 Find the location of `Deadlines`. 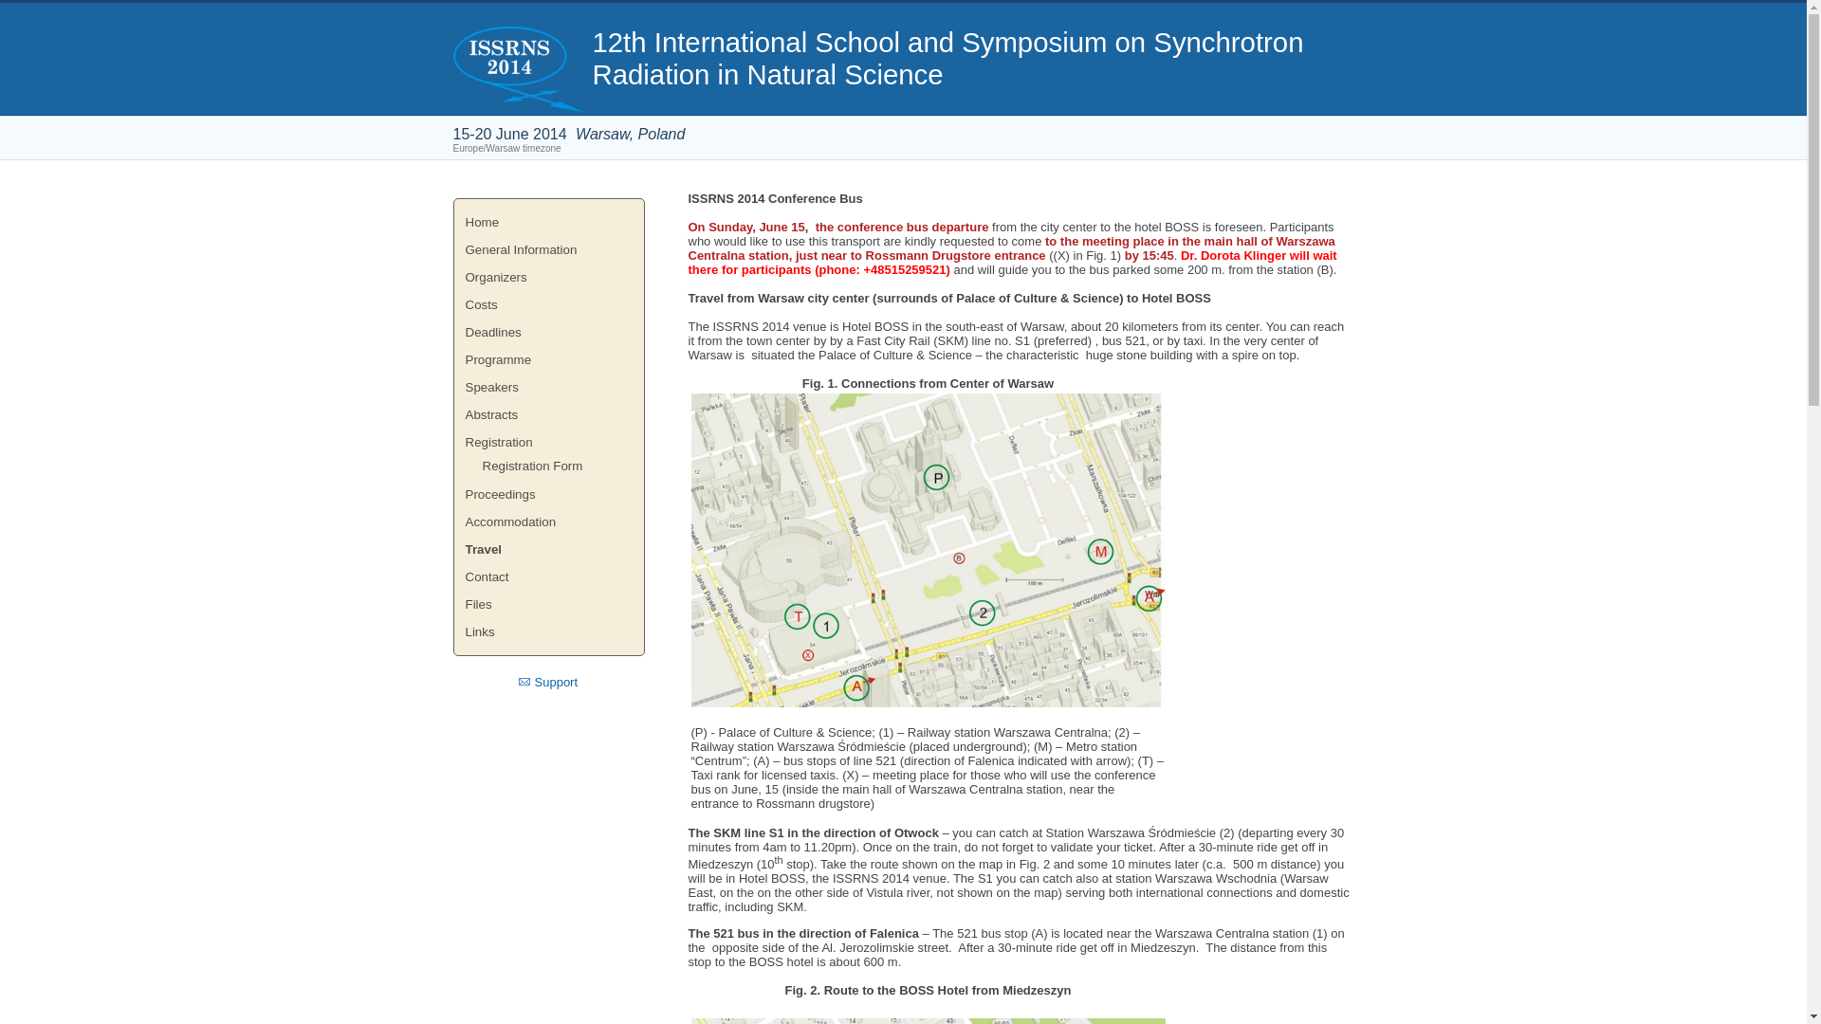

Deadlines is located at coordinates (548, 332).